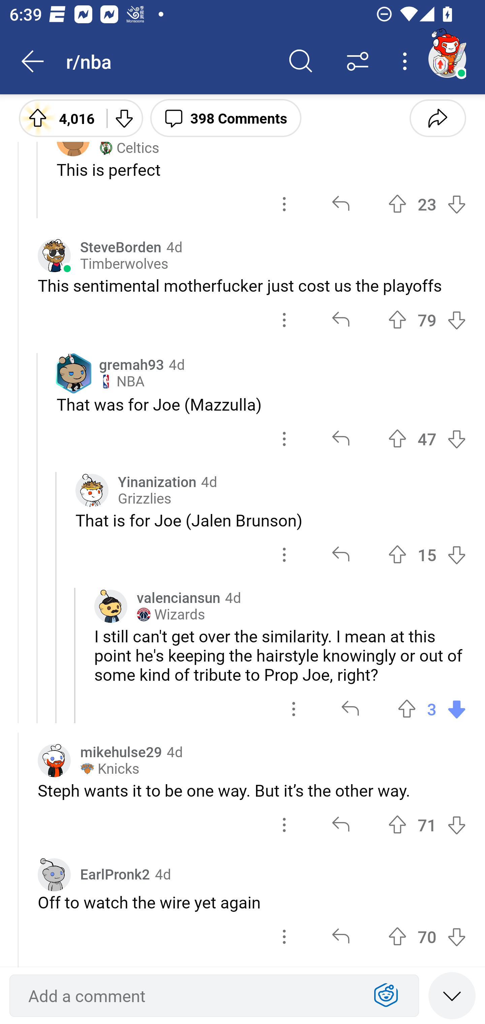 The width and height of the screenshot is (485, 1024). Describe the element at coordinates (427, 825) in the screenshot. I see `Upvote 71 71 votes Downvote` at that location.